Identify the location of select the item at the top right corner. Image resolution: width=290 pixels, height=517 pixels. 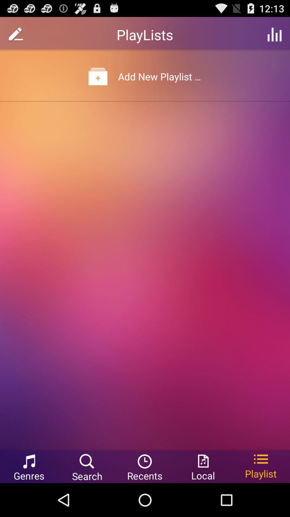
(274, 34).